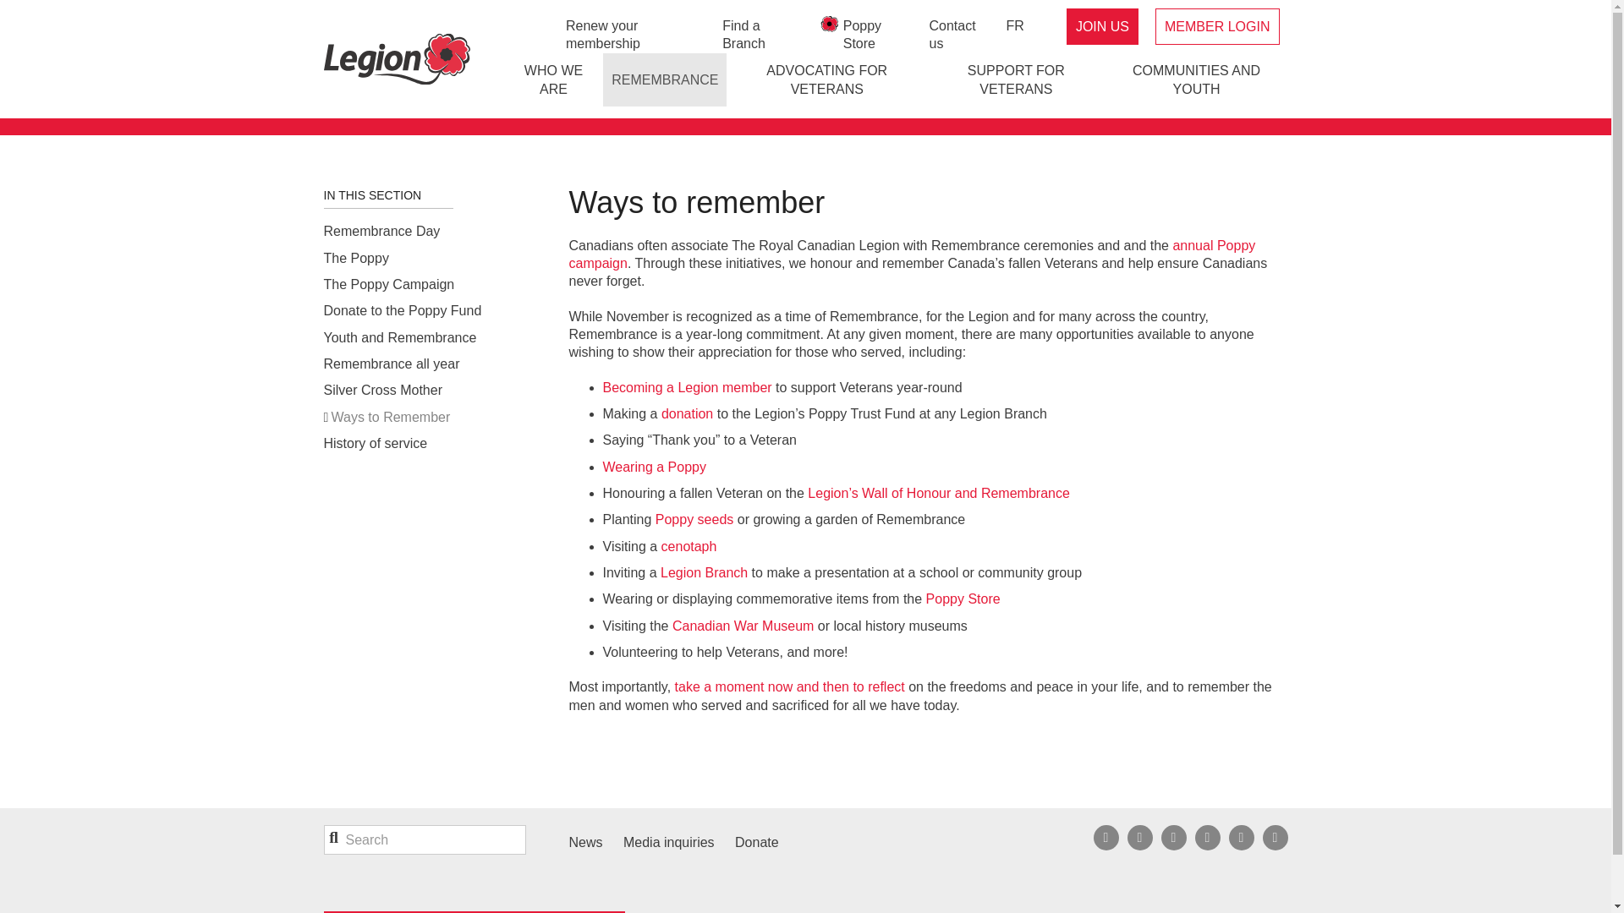 Image resolution: width=1624 pixels, height=913 pixels. Describe the element at coordinates (634, 35) in the screenshot. I see `Renew your membership` at that location.